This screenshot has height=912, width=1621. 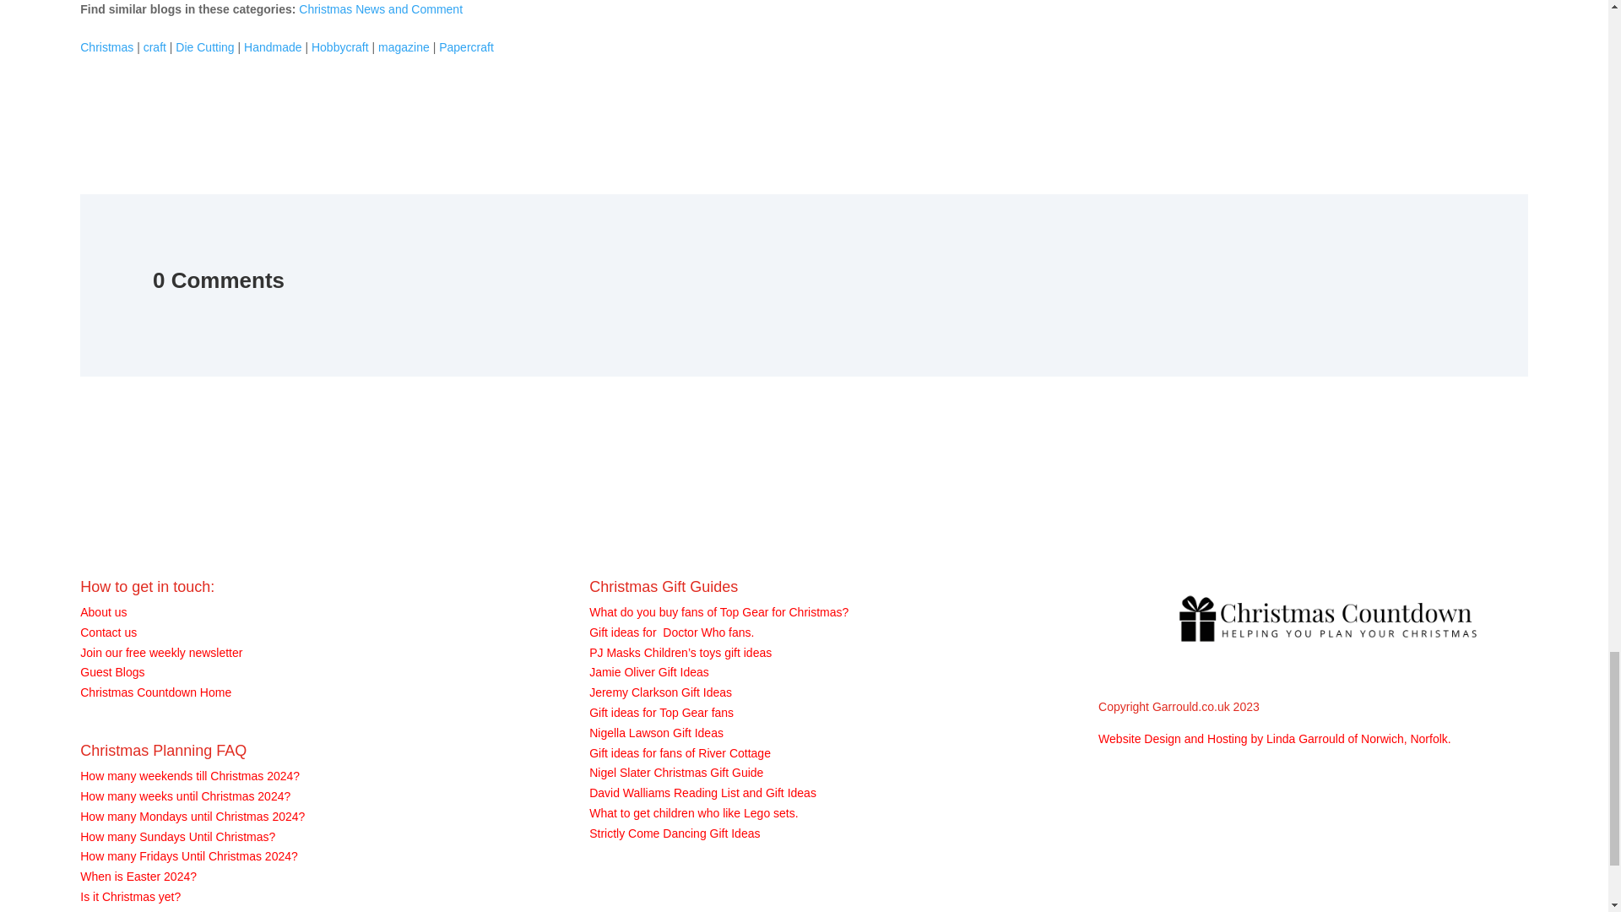 I want to click on How many weekends till Christmas 2024?, so click(x=189, y=775).